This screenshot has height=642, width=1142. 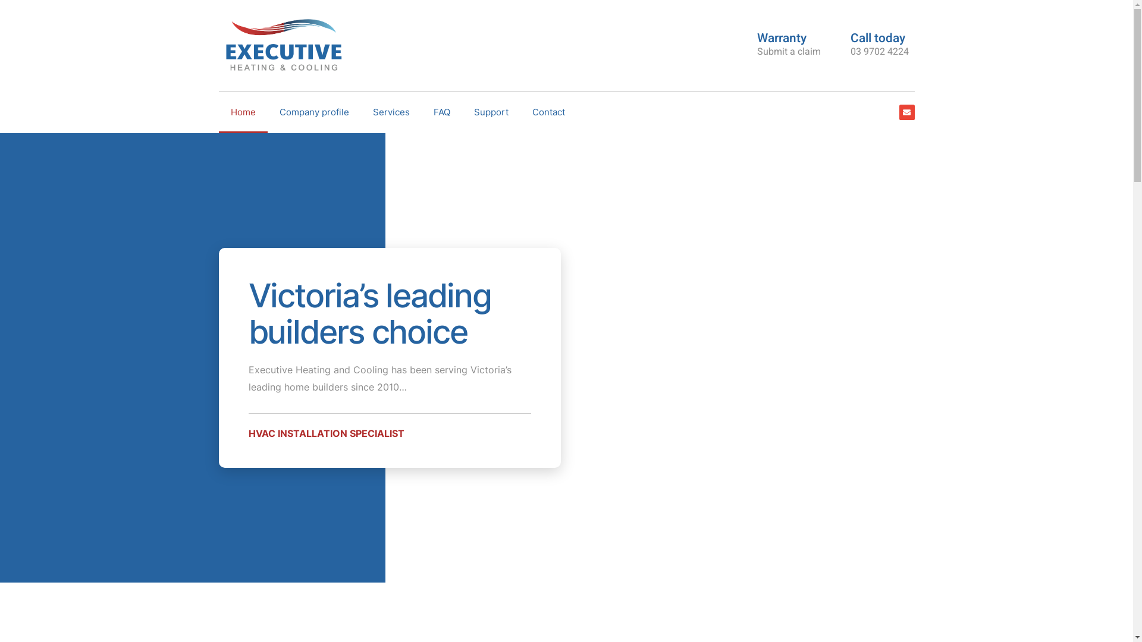 What do you see at coordinates (491, 112) in the screenshot?
I see `Support` at bounding box center [491, 112].